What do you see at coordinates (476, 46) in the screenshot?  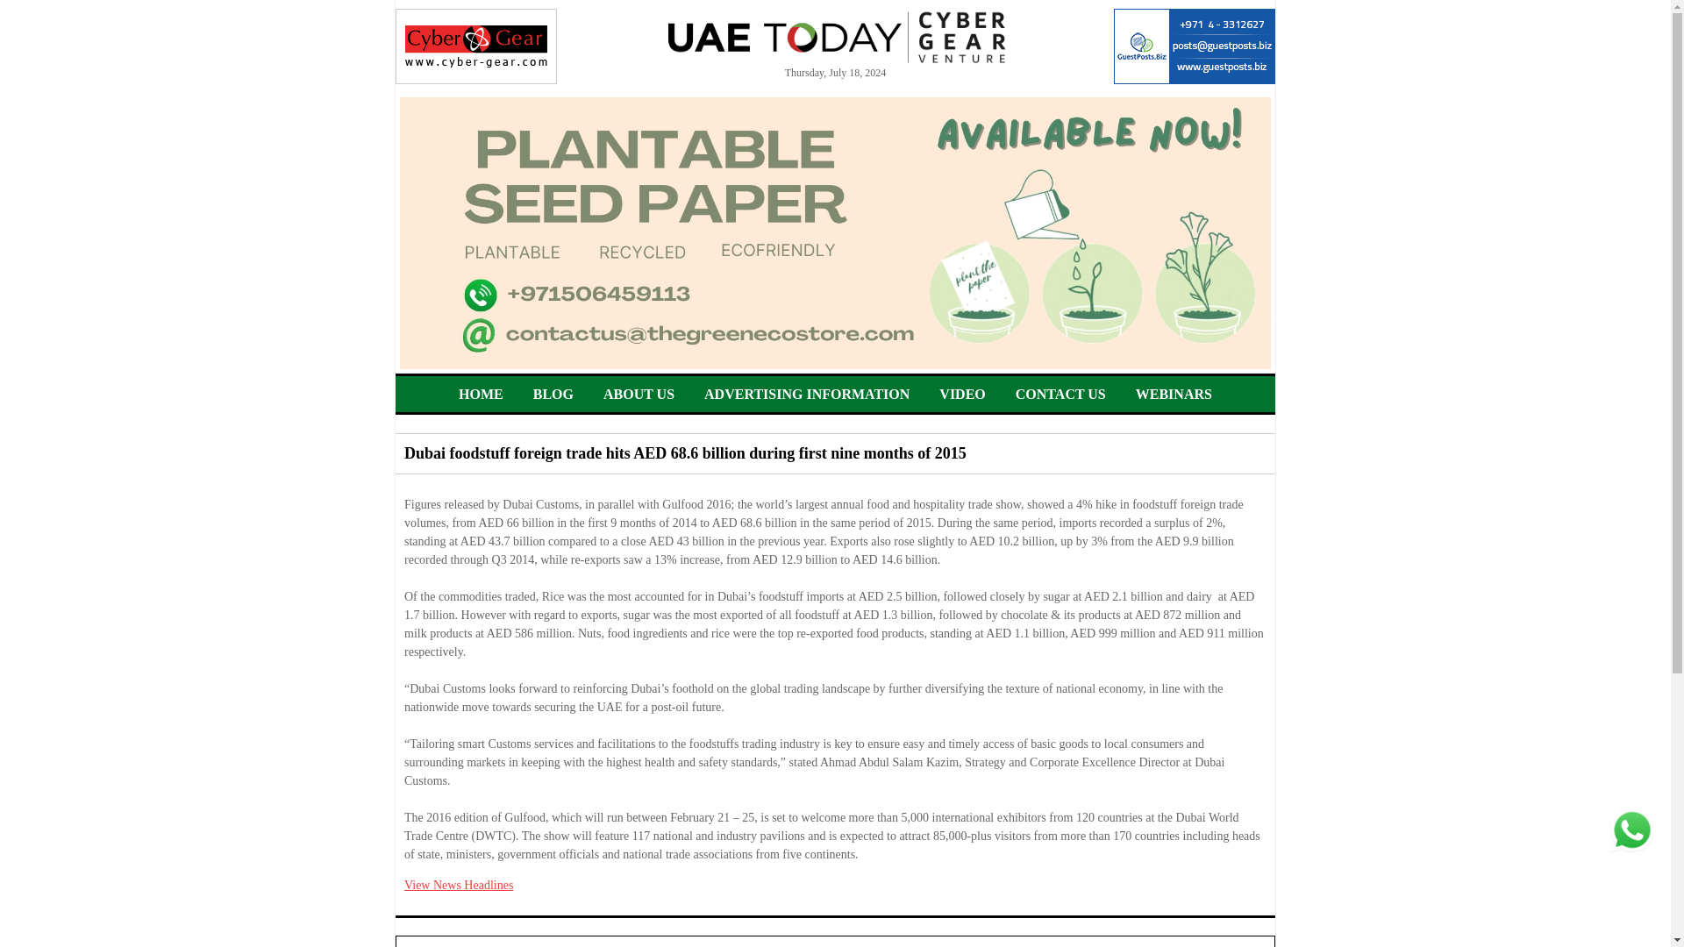 I see `Cyber Gear` at bounding box center [476, 46].